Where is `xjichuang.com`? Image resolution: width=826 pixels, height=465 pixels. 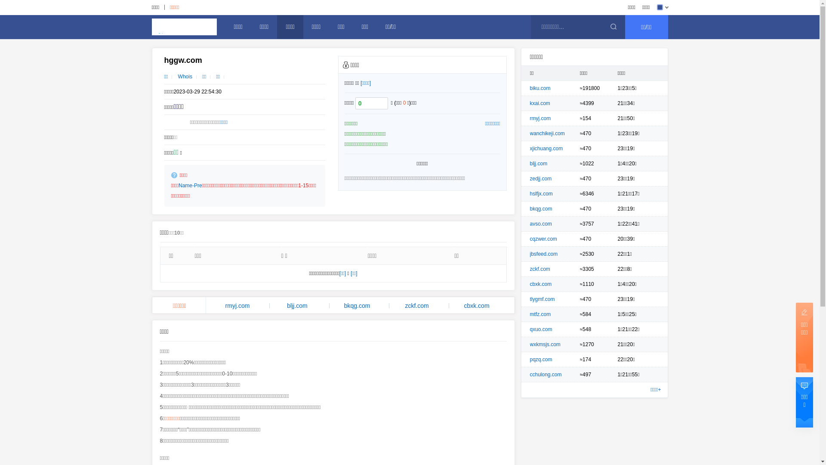
xjichuang.com is located at coordinates (546, 149).